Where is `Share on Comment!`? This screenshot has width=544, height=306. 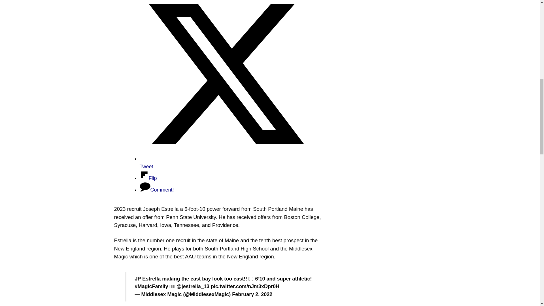 Share on Comment! is located at coordinates (156, 190).